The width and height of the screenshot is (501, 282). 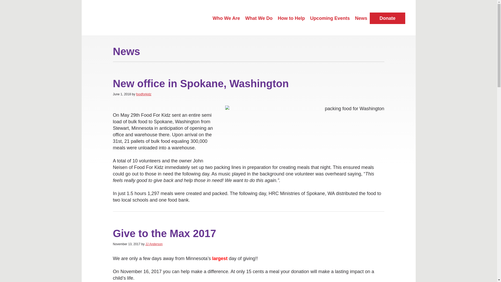 I want to click on Give to the Max 2017, so click(x=164, y=233).